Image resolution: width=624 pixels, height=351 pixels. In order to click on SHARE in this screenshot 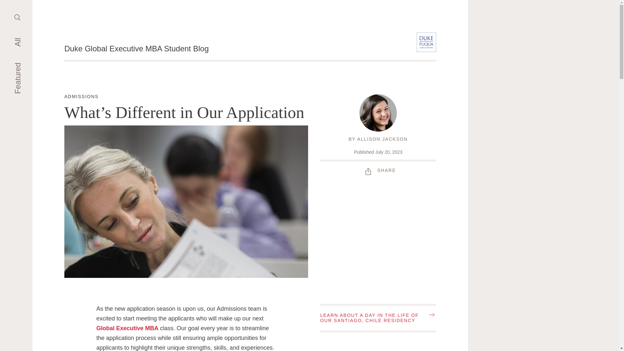, I will do `click(29, 68)`.